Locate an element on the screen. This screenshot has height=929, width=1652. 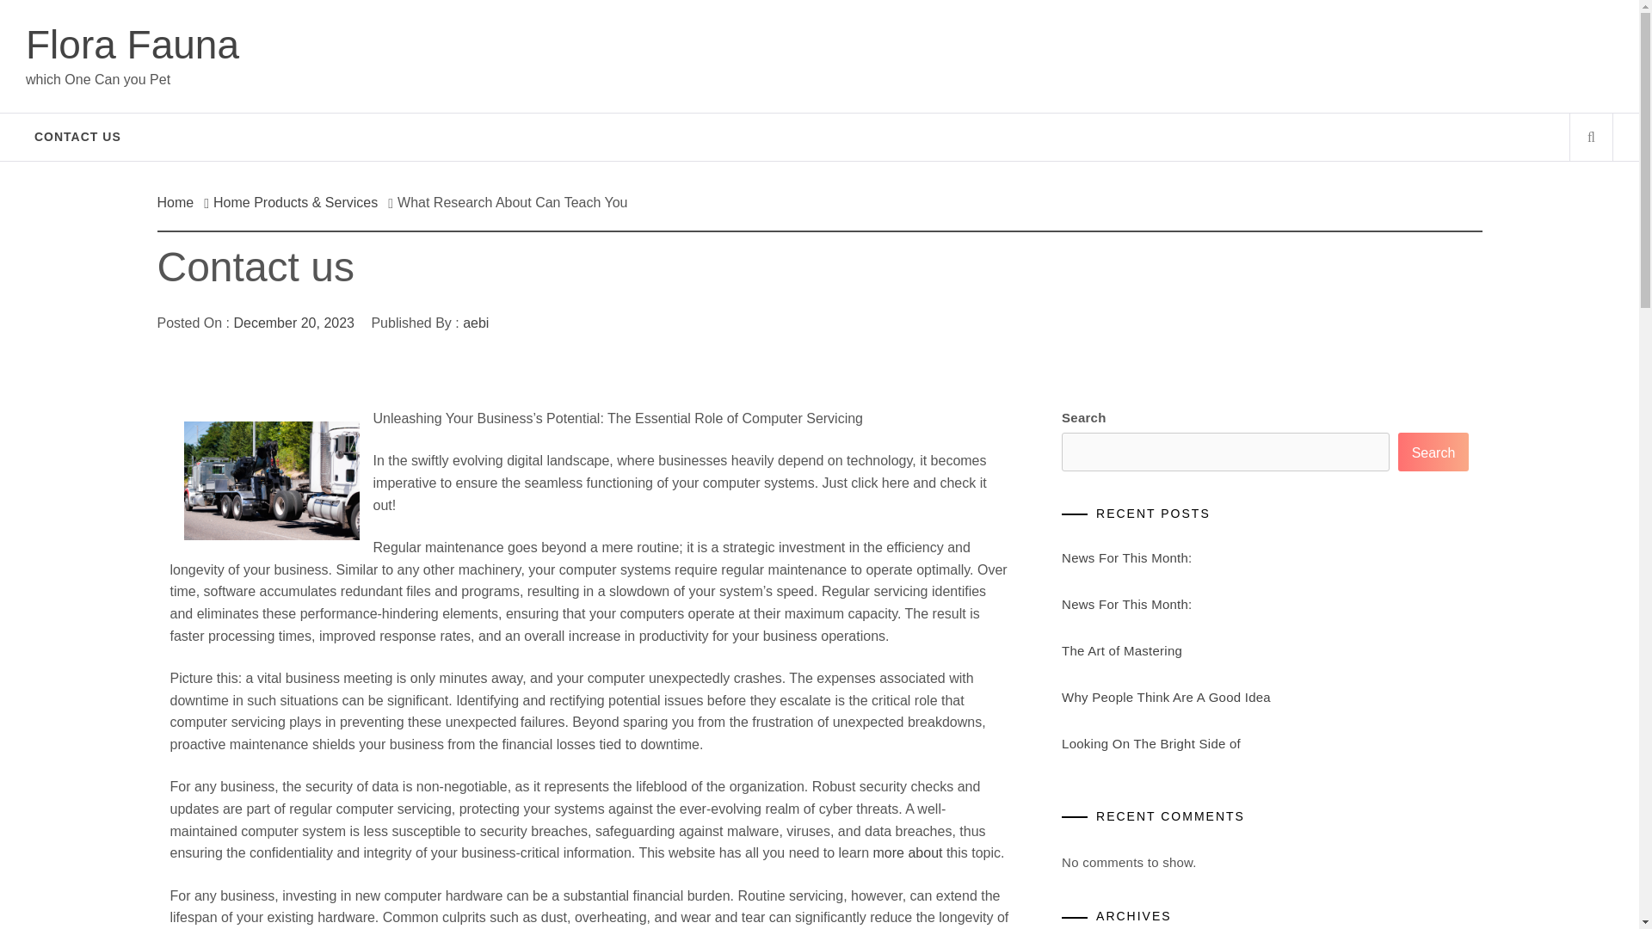
Flora Fauna is located at coordinates (133, 44).